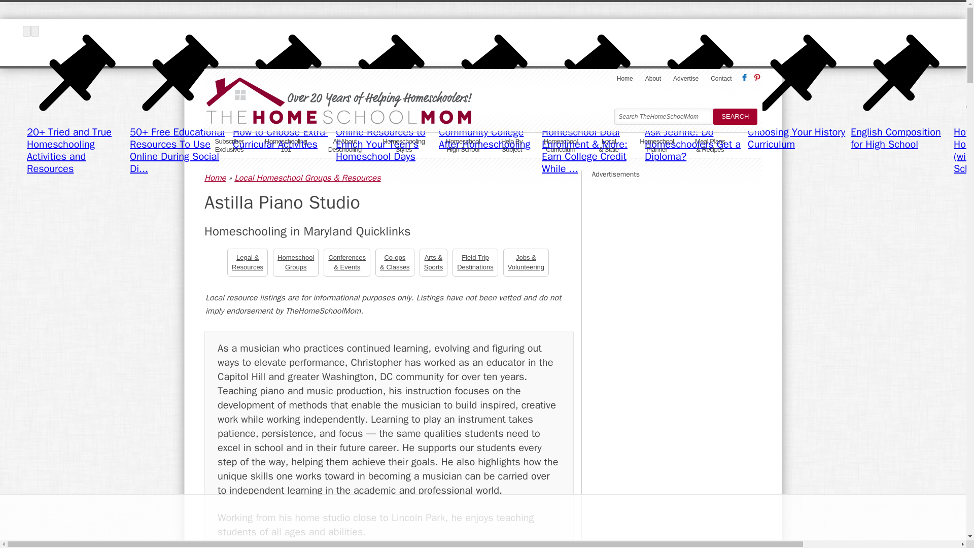 Image resolution: width=974 pixels, height=548 pixels. I want to click on Maryland Homeschool Field Trips, so click(286, 144).